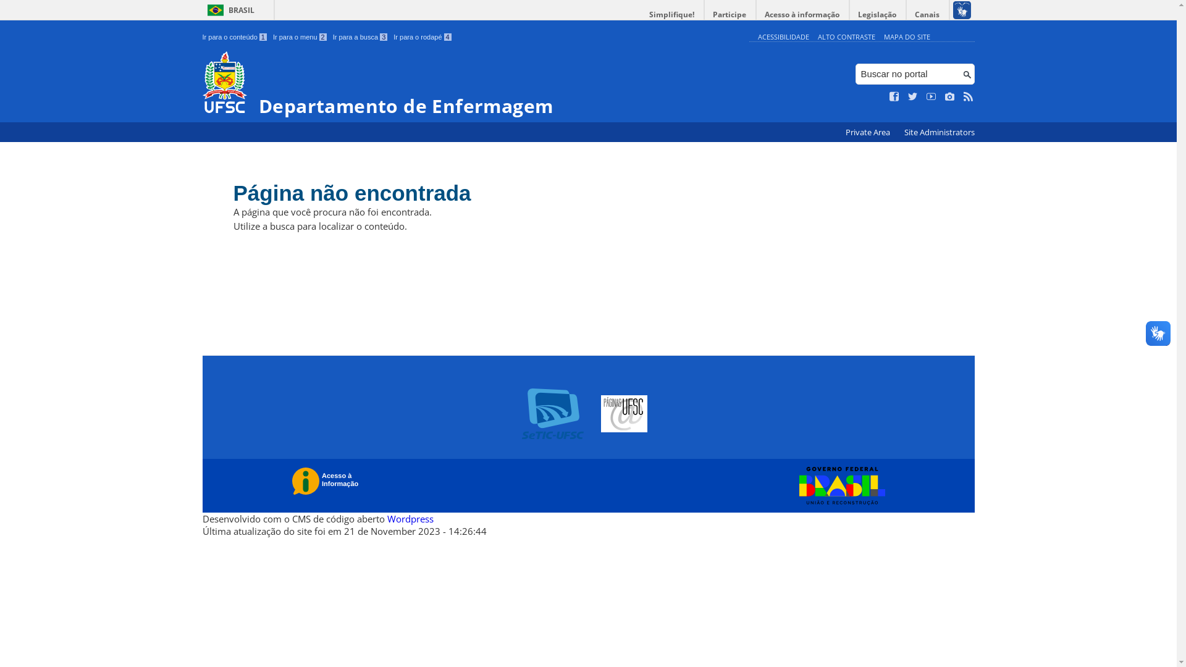 The image size is (1186, 667). I want to click on ACESSIBILIDADE, so click(783, 37).